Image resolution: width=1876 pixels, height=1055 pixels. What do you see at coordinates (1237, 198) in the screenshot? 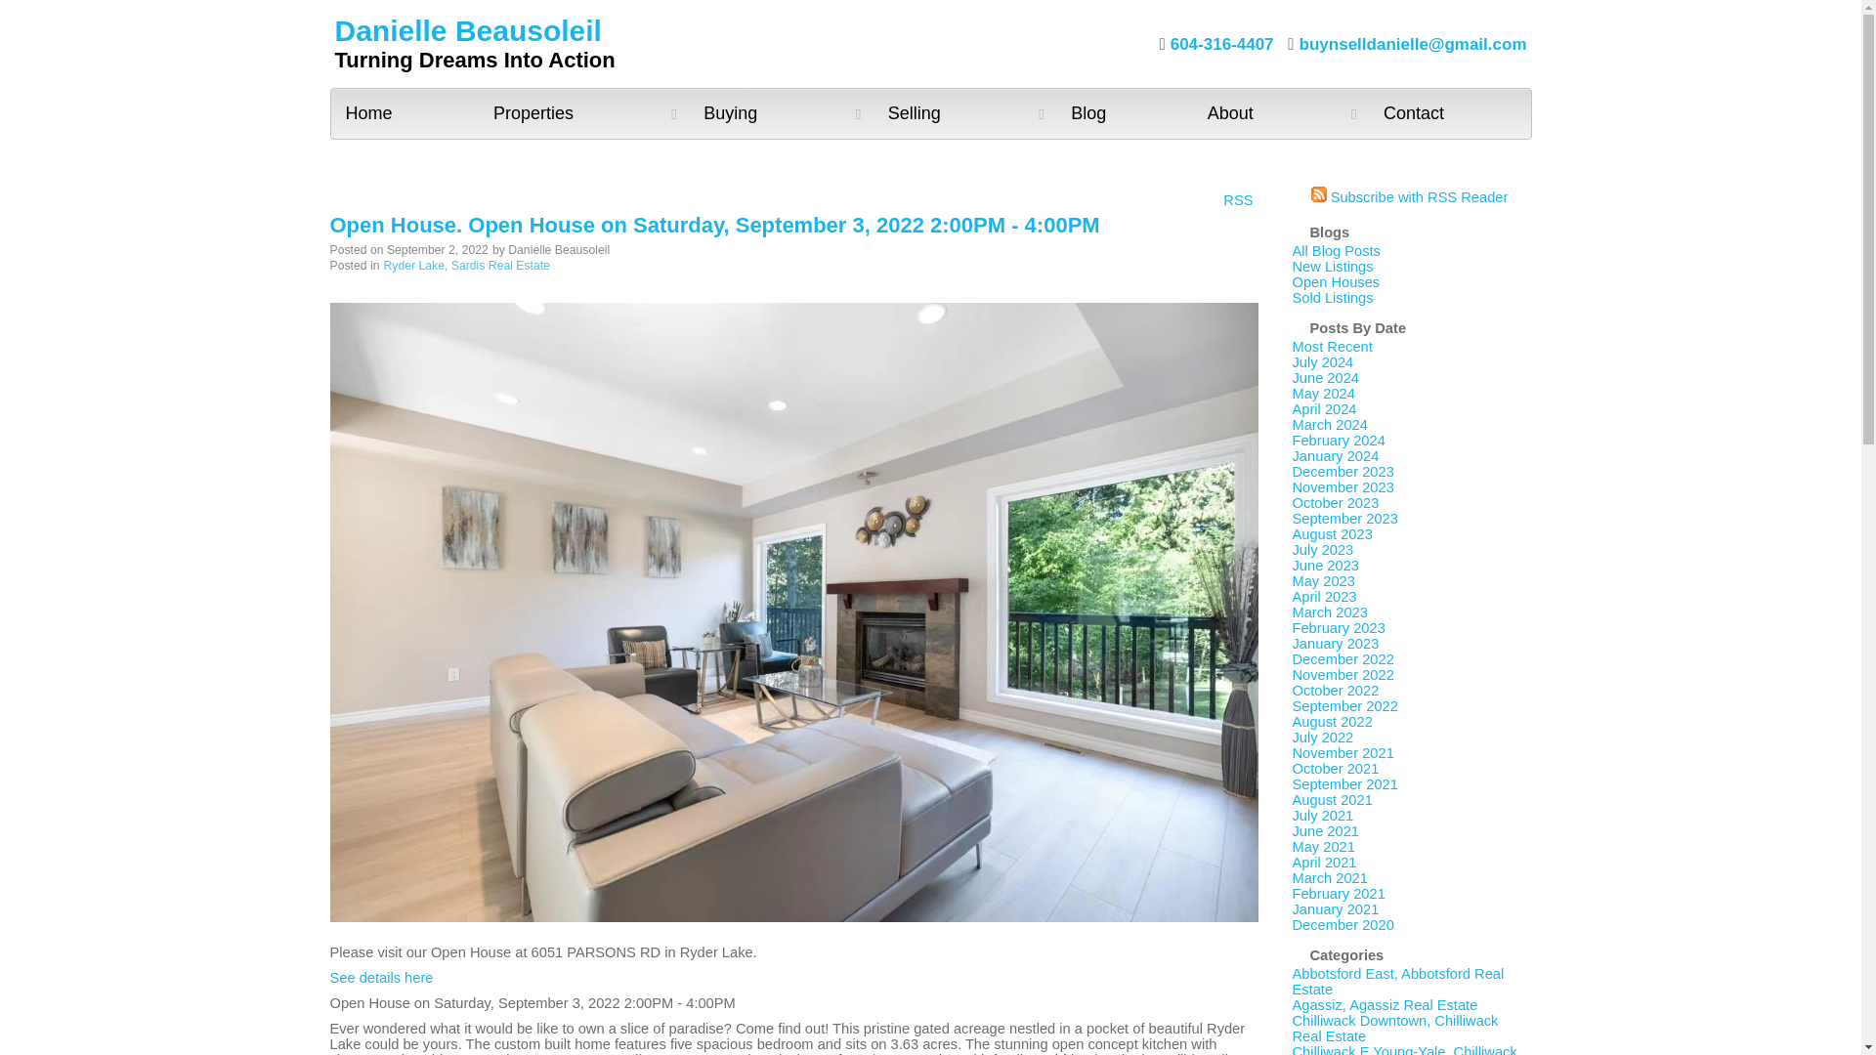
I see `RSS` at bounding box center [1237, 198].